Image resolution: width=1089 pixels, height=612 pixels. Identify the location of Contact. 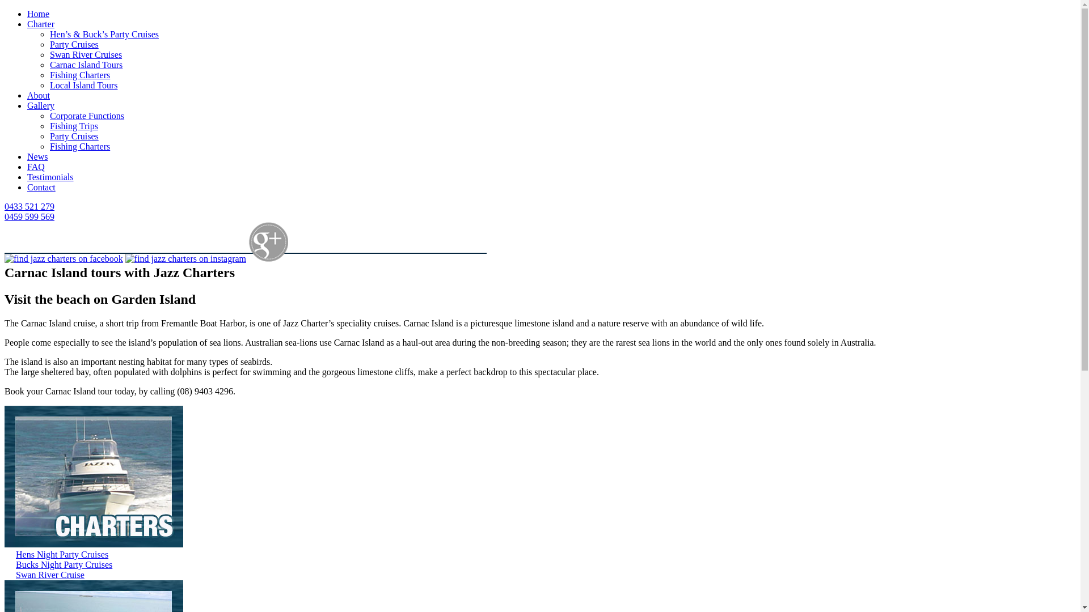
(41, 187).